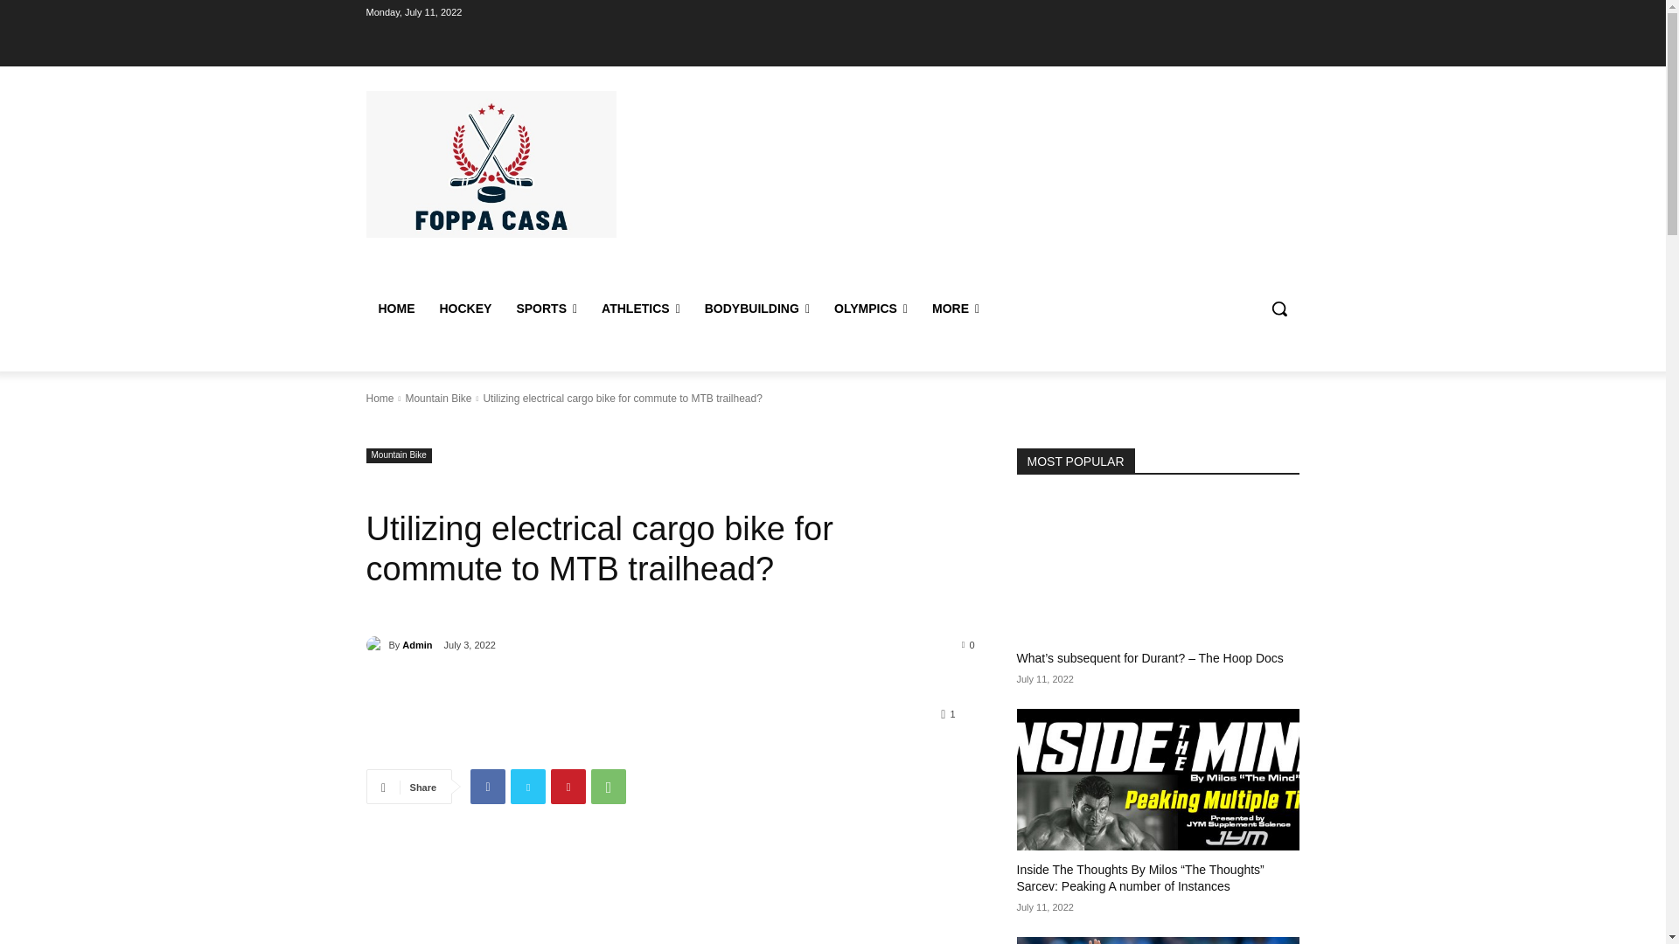 The image size is (1679, 944). What do you see at coordinates (568, 787) in the screenshot?
I see `Pinterest` at bounding box center [568, 787].